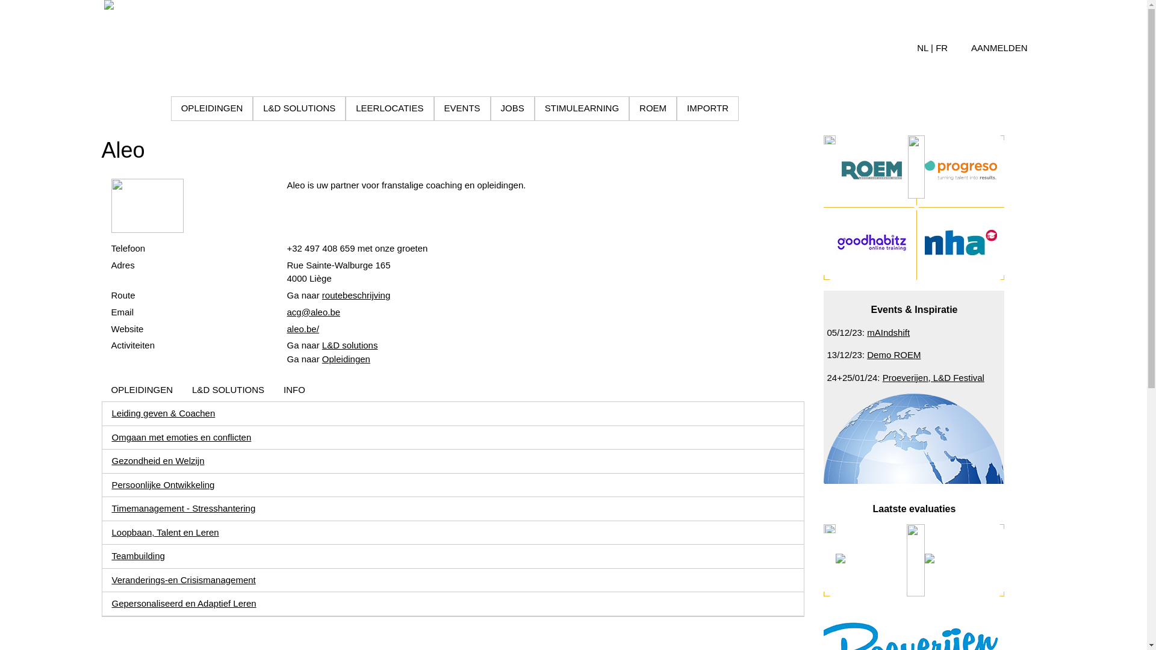 The height and width of the screenshot is (650, 1156). Describe the element at coordinates (166, 532) in the screenshot. I see `Loopbaan, Talent en Leren` at that location.